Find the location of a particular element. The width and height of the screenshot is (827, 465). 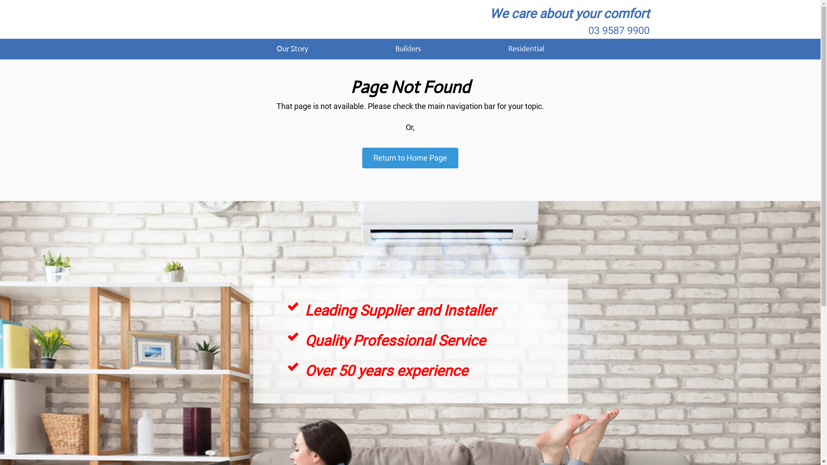

Return to Home Page is located at coordinates (410, 158).